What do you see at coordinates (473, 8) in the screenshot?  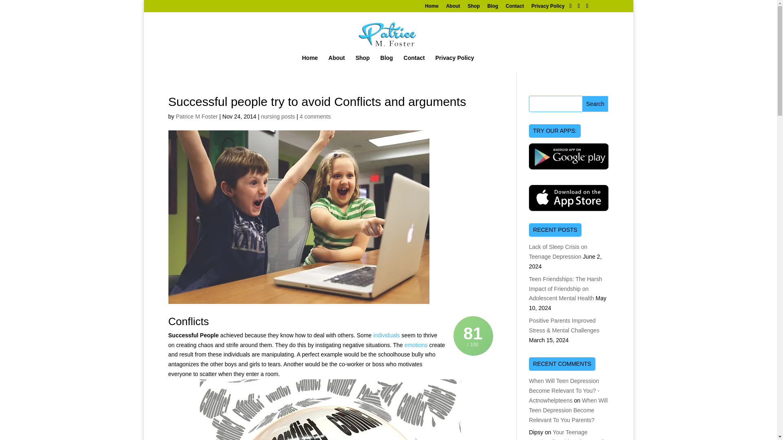 I see `Shop` at bounding box center [473, 8].